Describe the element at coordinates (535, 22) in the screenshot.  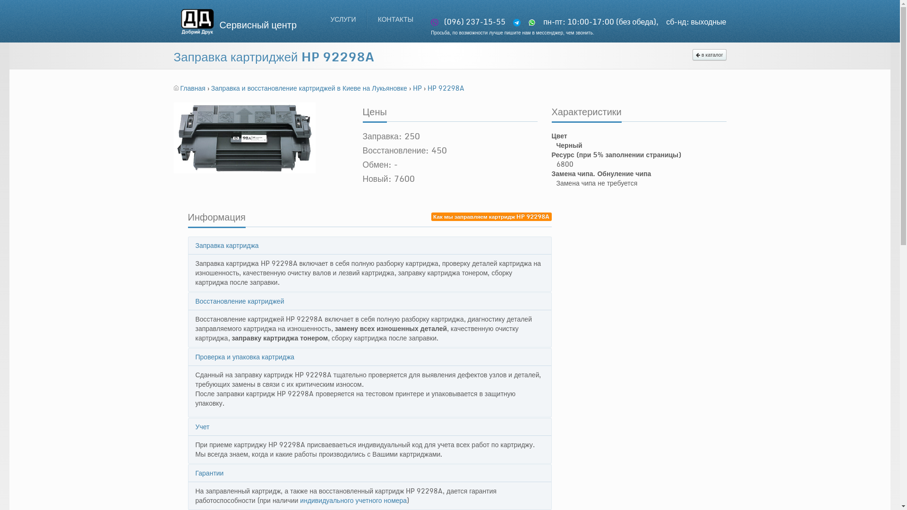
I see ` ` at that location.